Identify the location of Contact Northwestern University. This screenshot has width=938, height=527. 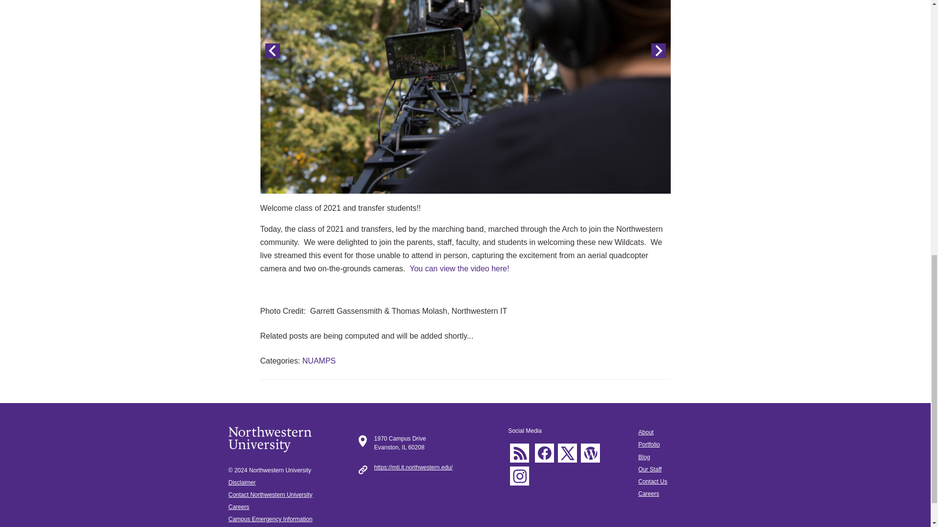
(271, 494).